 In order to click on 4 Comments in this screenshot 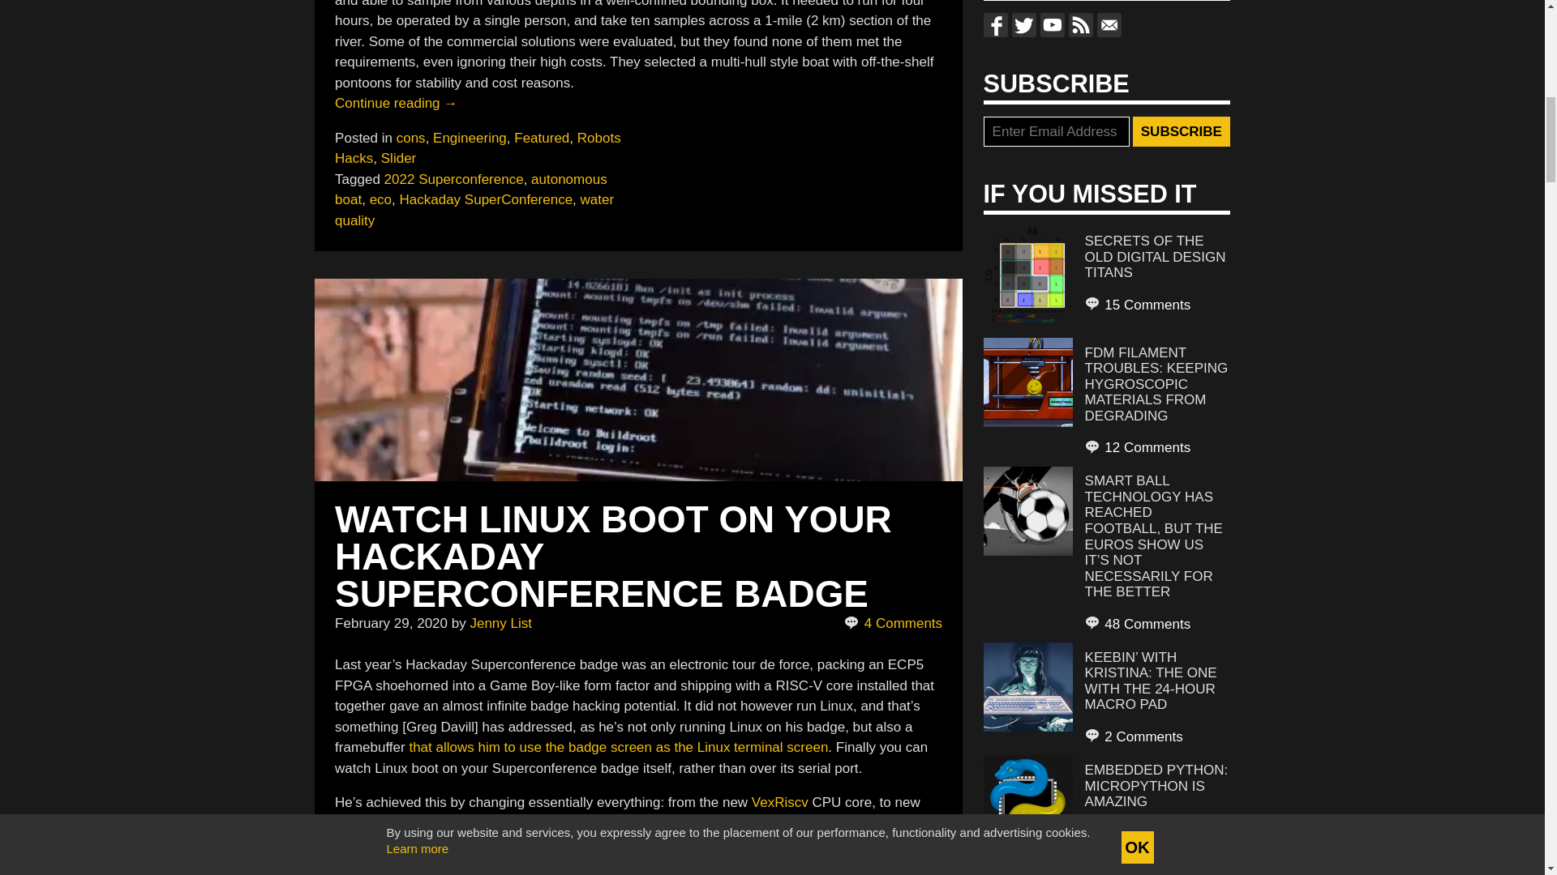, I will do `click(892, 624)`.